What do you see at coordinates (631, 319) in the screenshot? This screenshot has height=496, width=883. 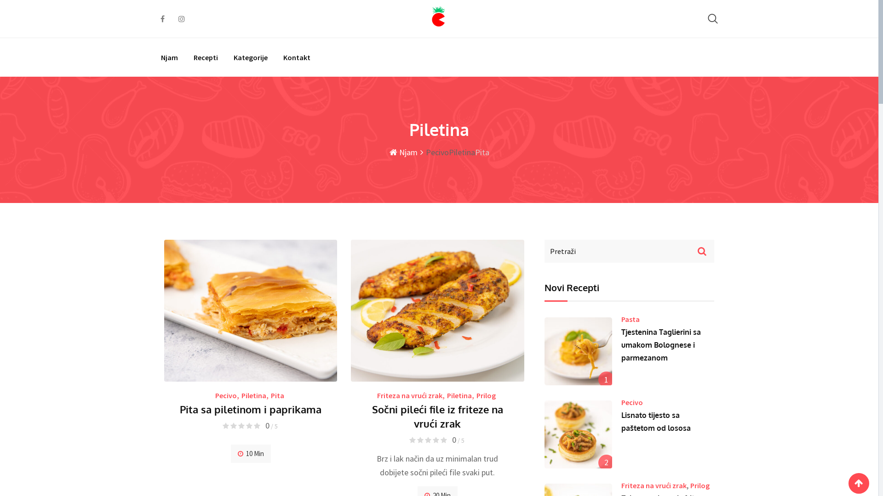 I see `Pasta` at bounding box center [631, 319].